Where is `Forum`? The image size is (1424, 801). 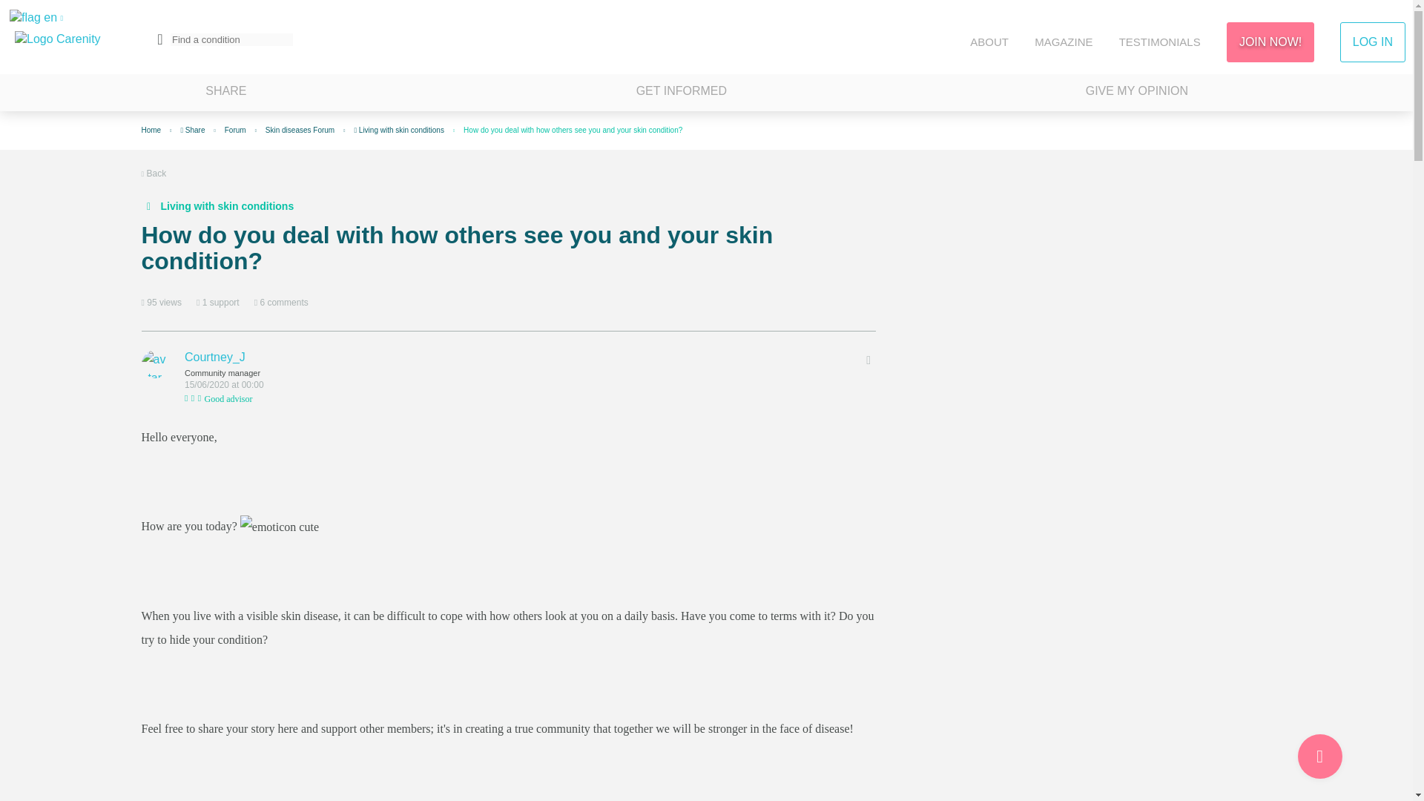
Forum is located at coordinates (236, 130).